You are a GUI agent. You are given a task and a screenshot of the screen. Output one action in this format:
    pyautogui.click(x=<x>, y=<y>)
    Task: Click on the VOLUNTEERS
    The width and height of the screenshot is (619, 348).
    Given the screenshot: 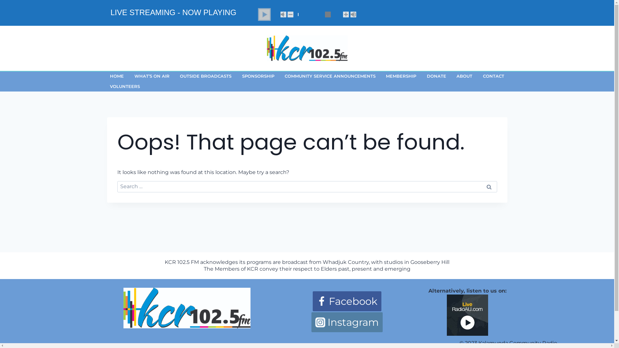 What is the action you would take?
    pyautogui.click(x=125, y=86)
    